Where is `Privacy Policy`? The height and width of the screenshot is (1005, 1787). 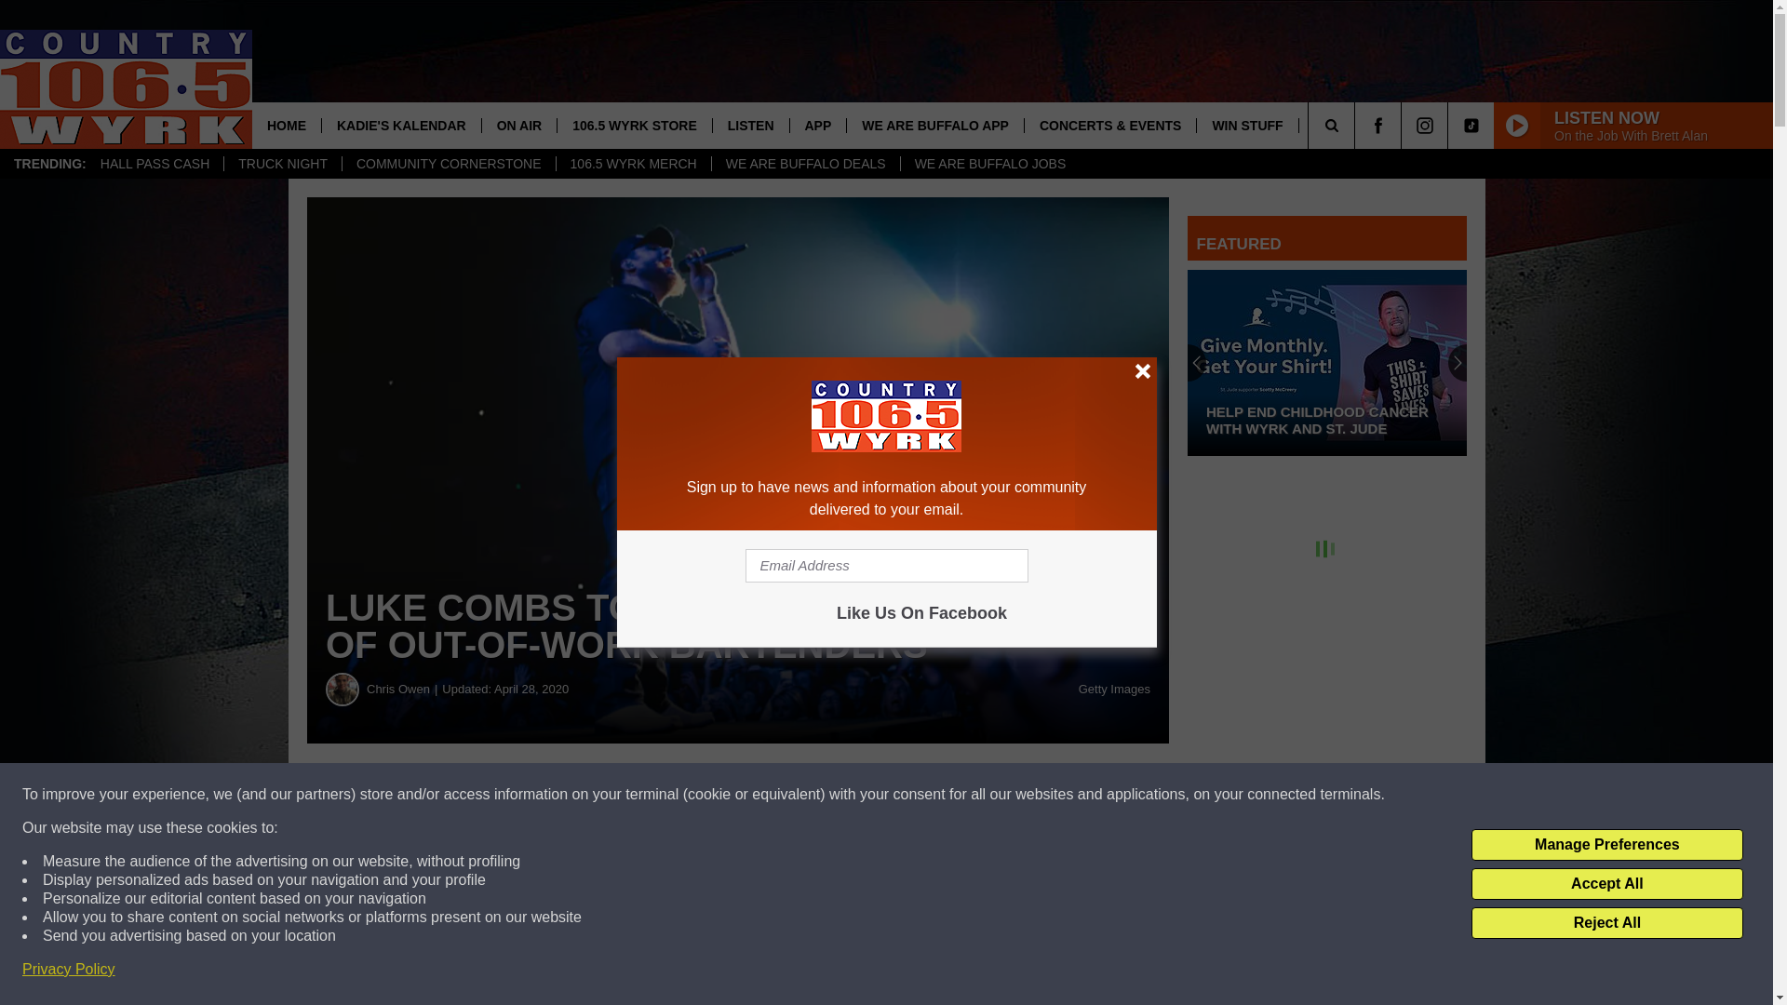 Privacy Policy is located at coordinates (69, 970).